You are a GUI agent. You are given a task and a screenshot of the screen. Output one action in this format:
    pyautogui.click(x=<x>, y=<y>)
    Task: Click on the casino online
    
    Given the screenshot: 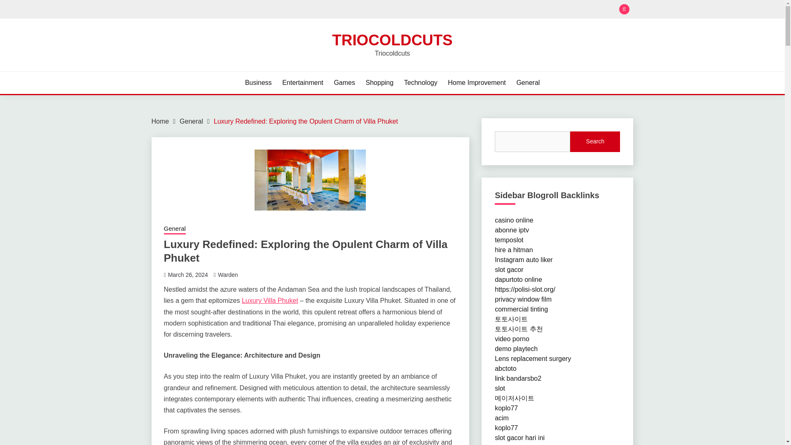 What is the action you would take?
    pyautogui.click(x=514, y=220)
    